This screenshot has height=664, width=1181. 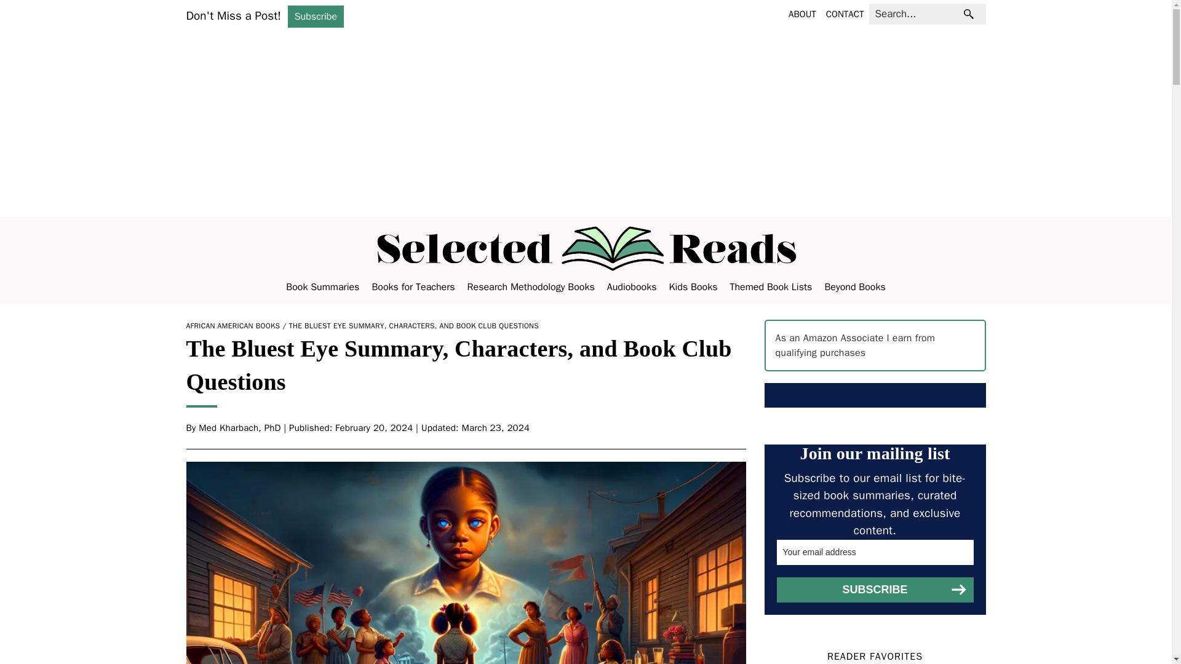 I want to click on CONTACT, so click(x=845, y=14).